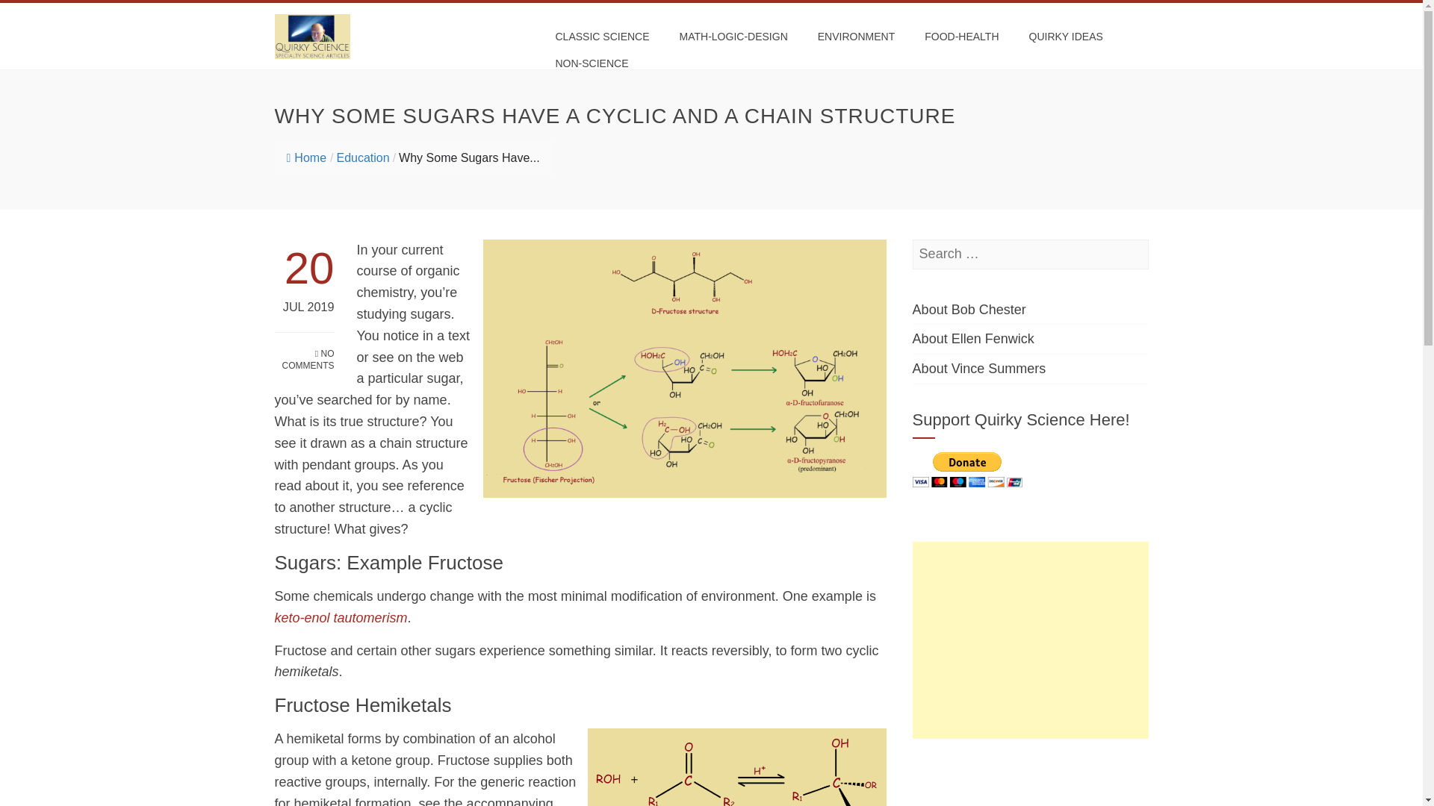 Image resolution: width=1434 pixels, height=806 pixels. Describe the element at coordinates (1030, 778) in the screenshot. I see `Advertisement` at that location.